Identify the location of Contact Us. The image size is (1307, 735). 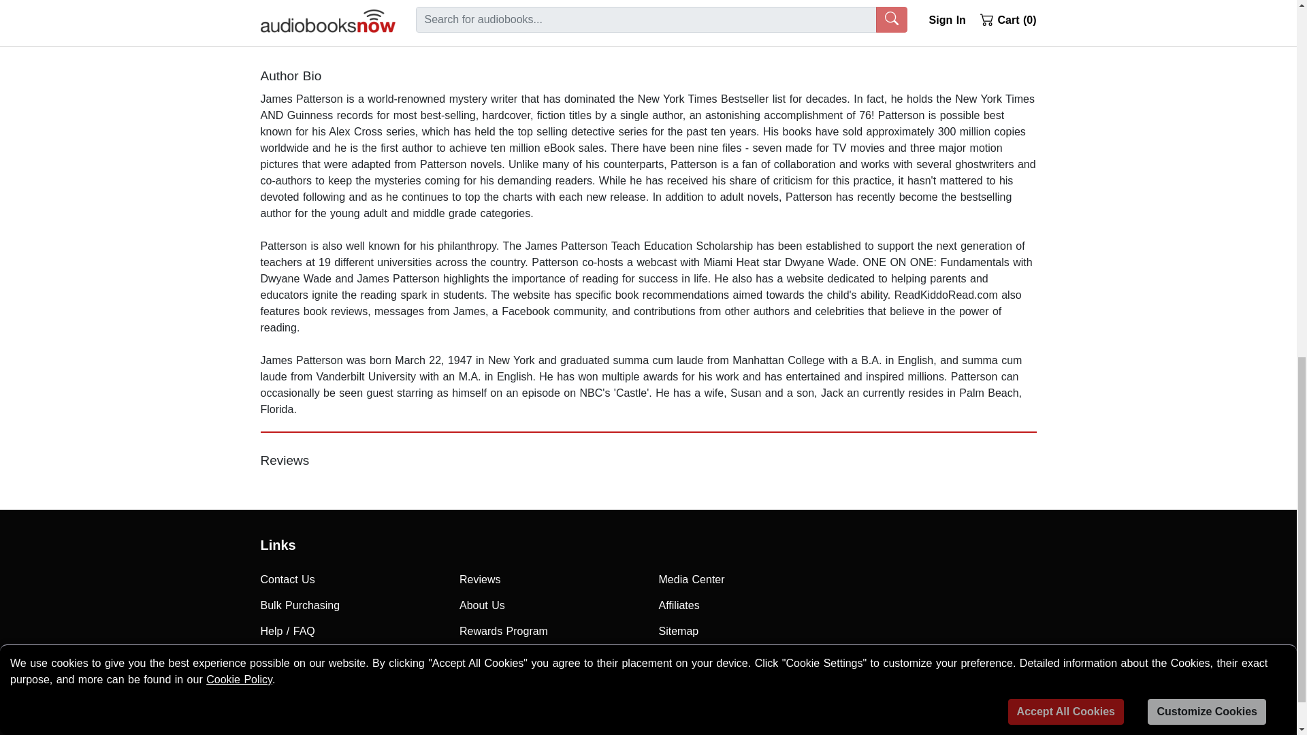
(350, 579).